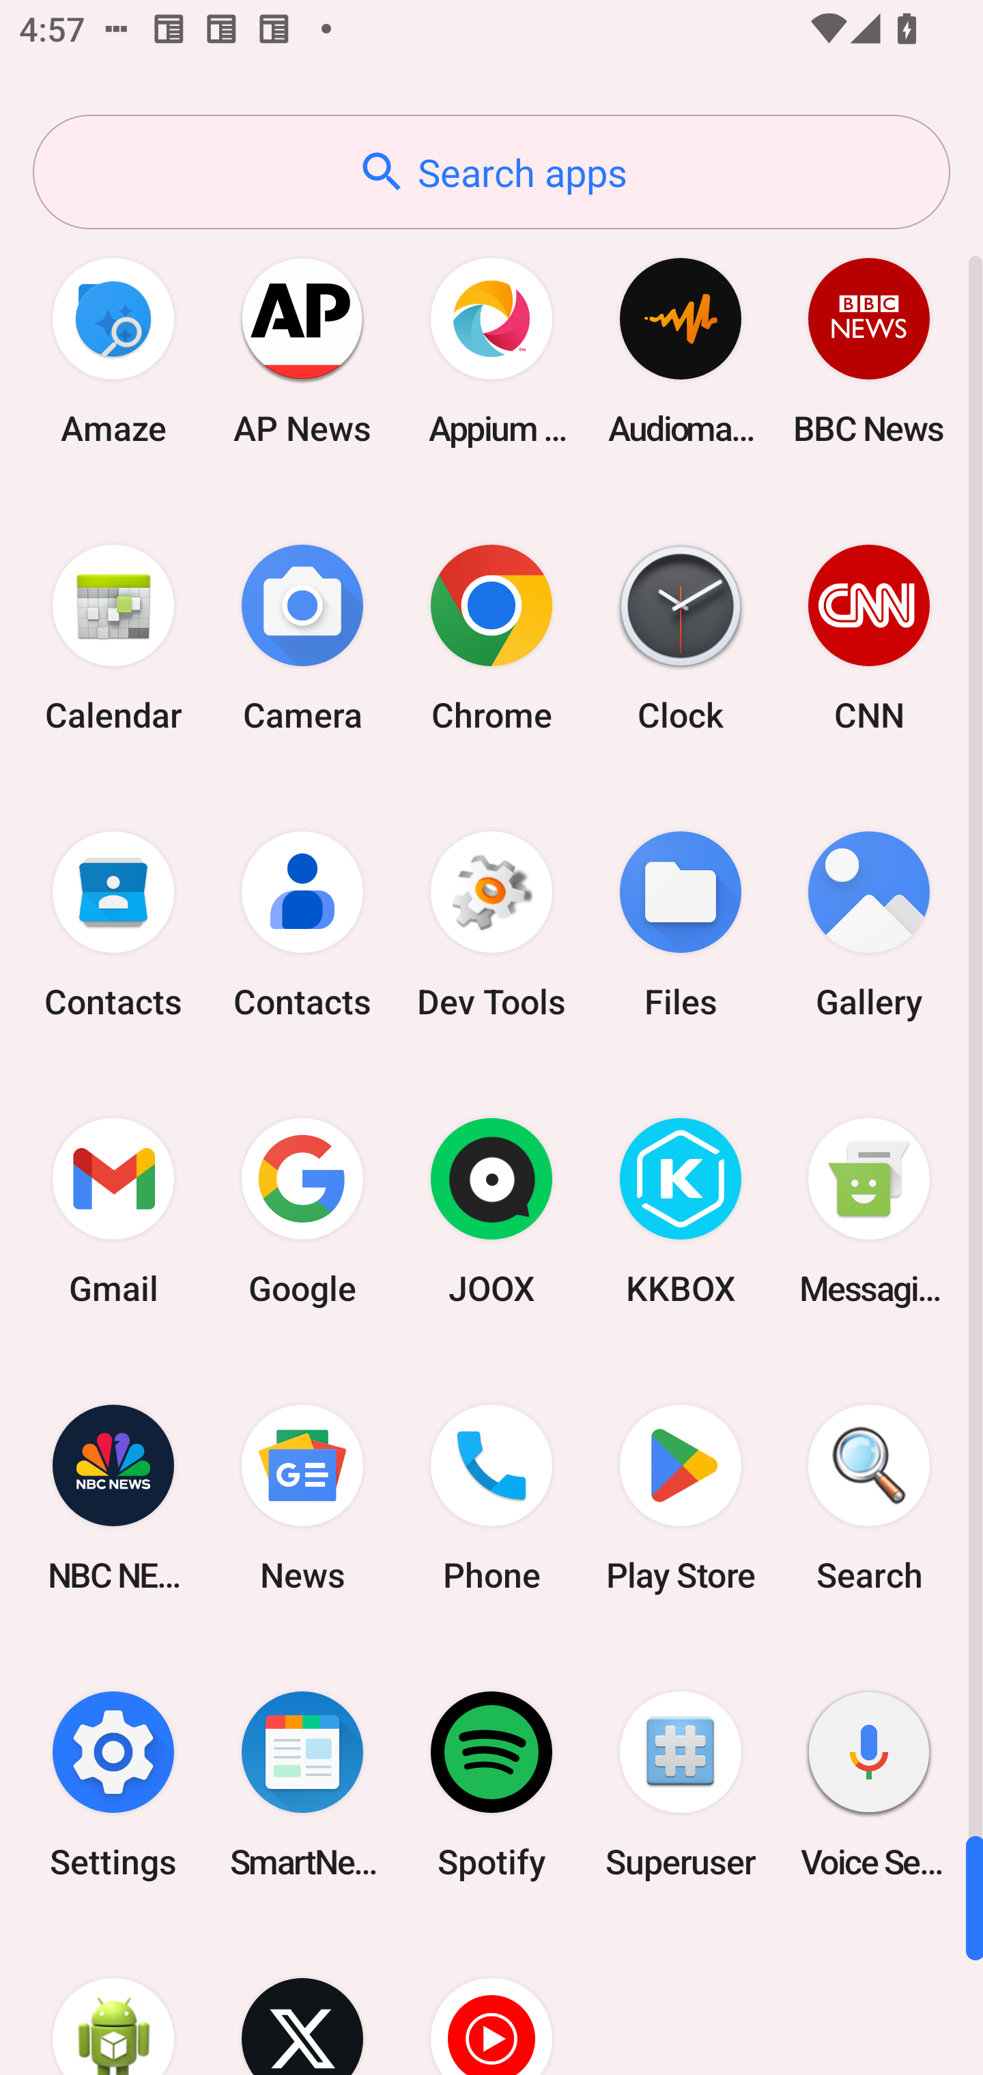 This screenshot has width=983, height=2075. What do you see at coordinates (113, 2001) in the screenshot?
I see `WebView Browser Tester` at bounding box center [113, 2001].